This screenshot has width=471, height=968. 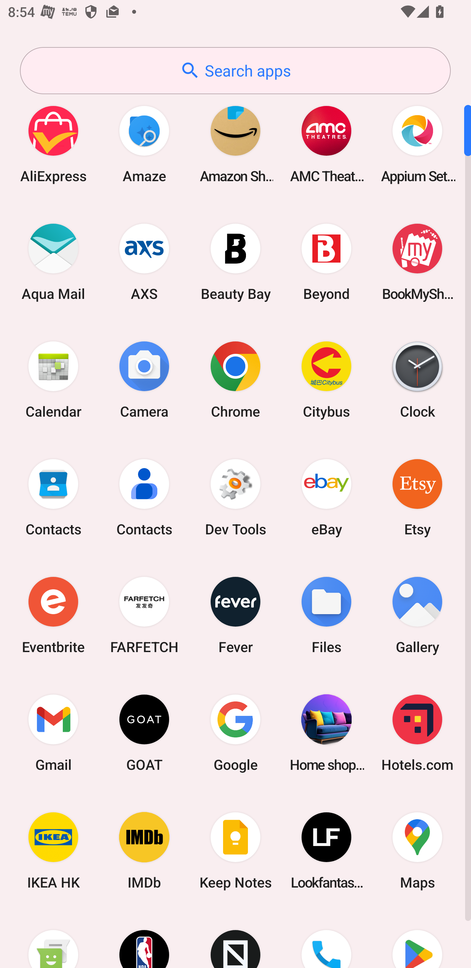 I want to click on Contacts, so click(x=53, y=497).